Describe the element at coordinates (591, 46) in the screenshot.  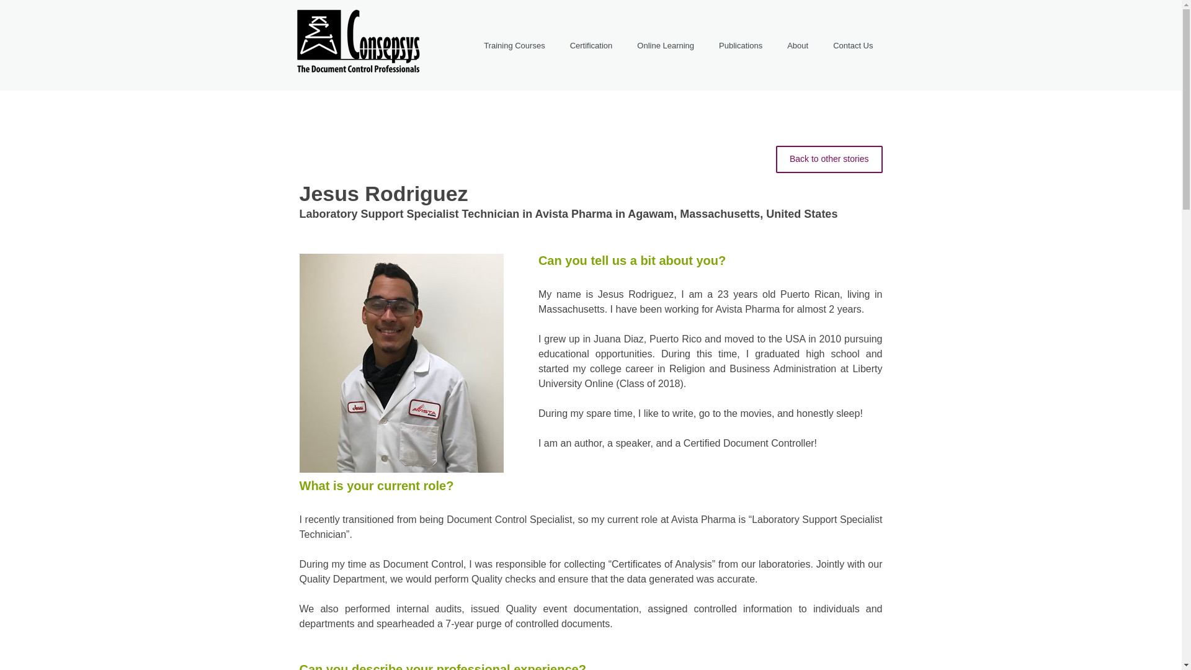
I see `Certification` at that location.